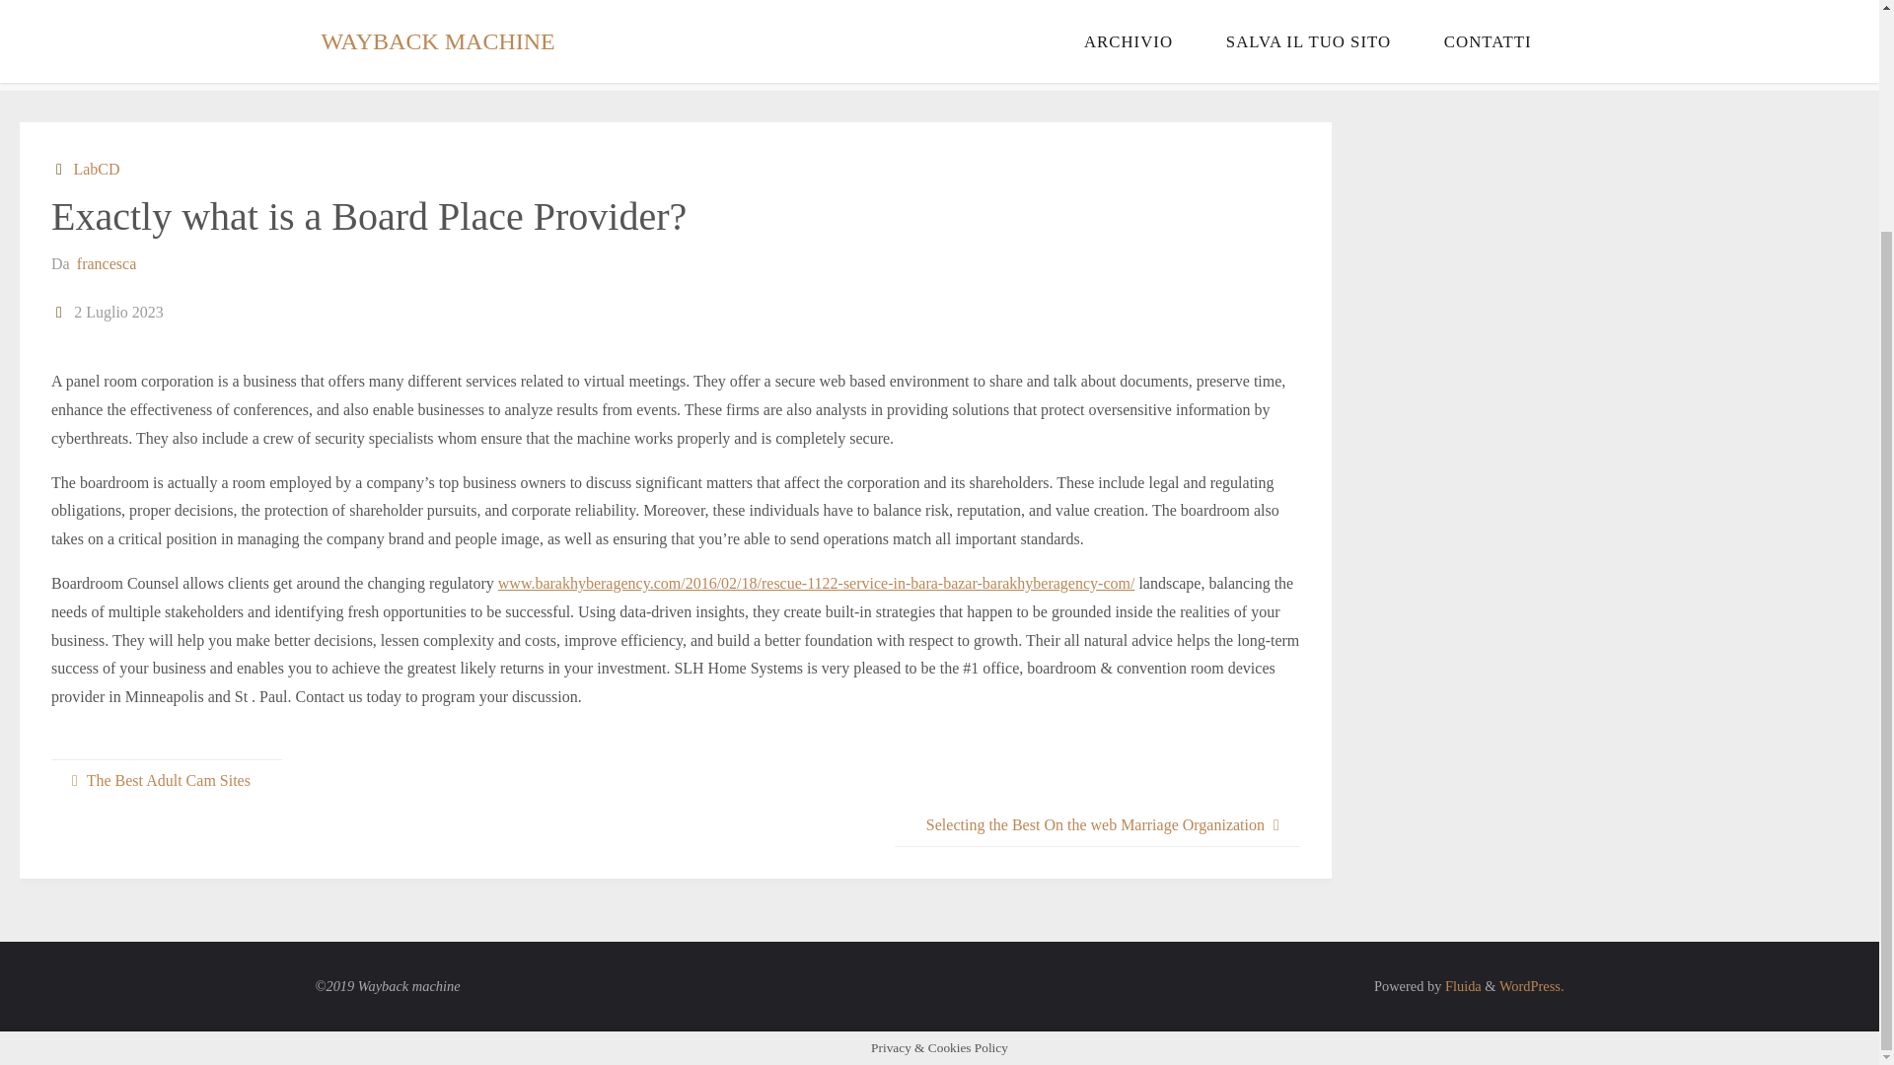 Image resolution: width=1894 pixels, height=1065 pixels. Describe the element at coordinates (1461, 986) in the screenshot. I see `Fluida` at that location.